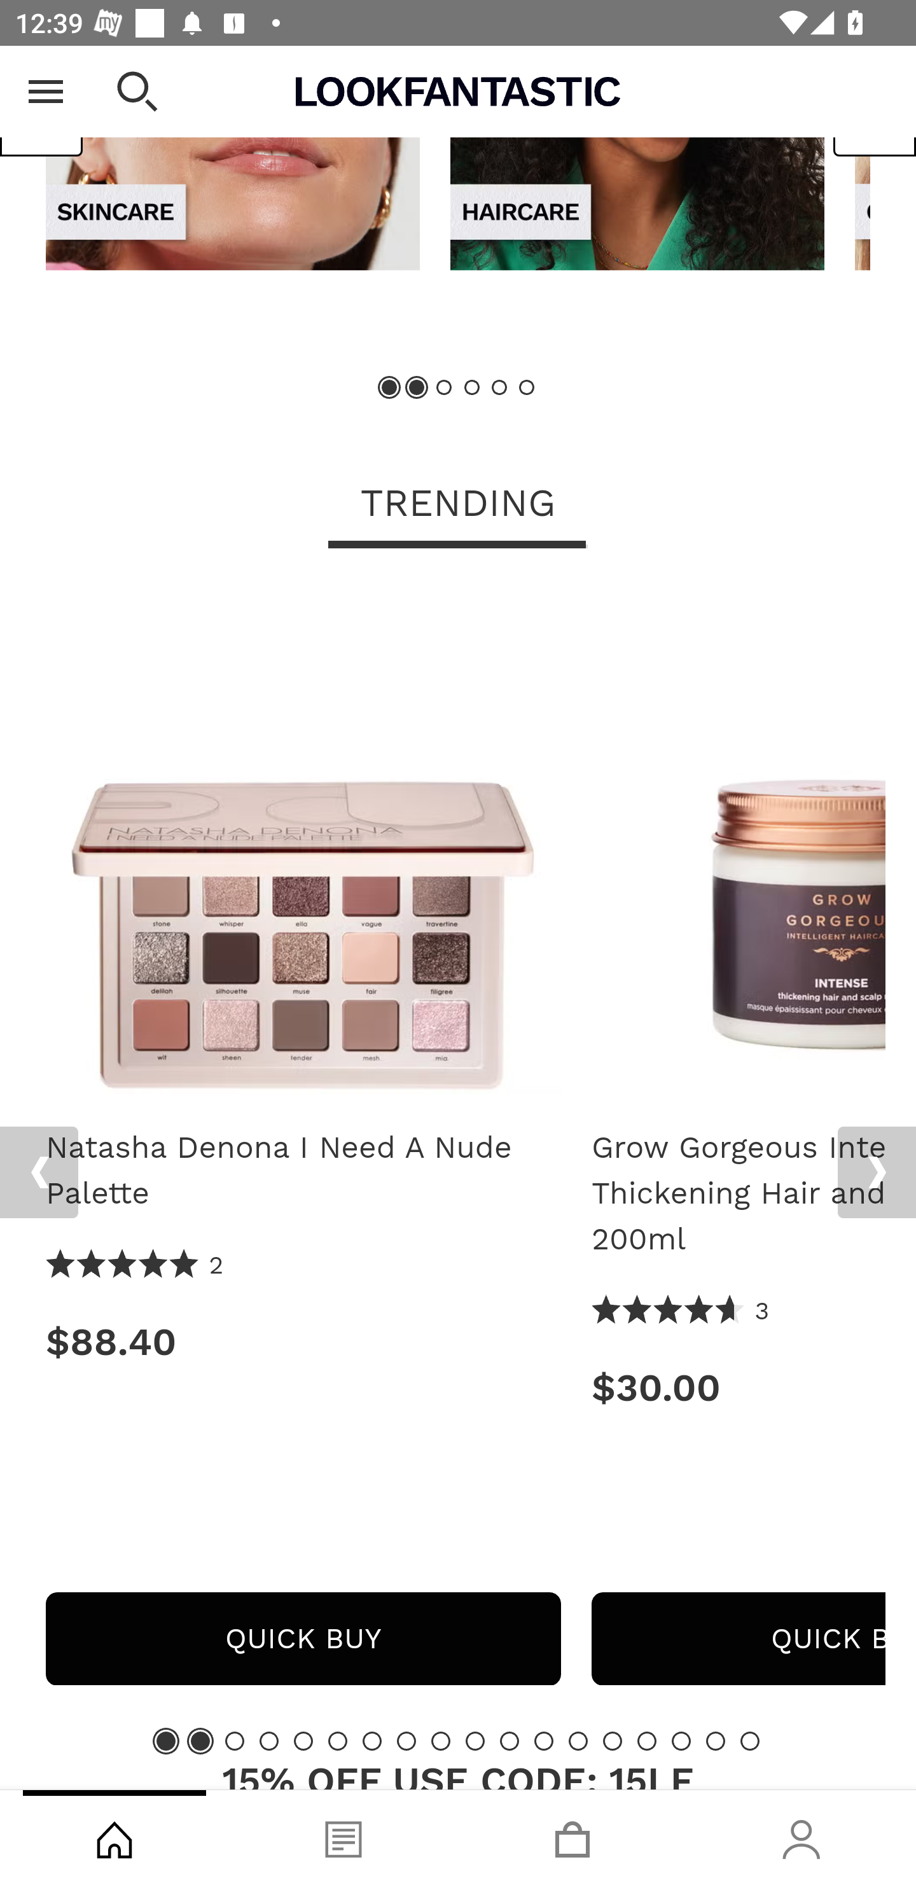  Describe the element at coordinates (417, 388) in the screenshot. I see `Showing Slide 2 (Current Item)` at that location.